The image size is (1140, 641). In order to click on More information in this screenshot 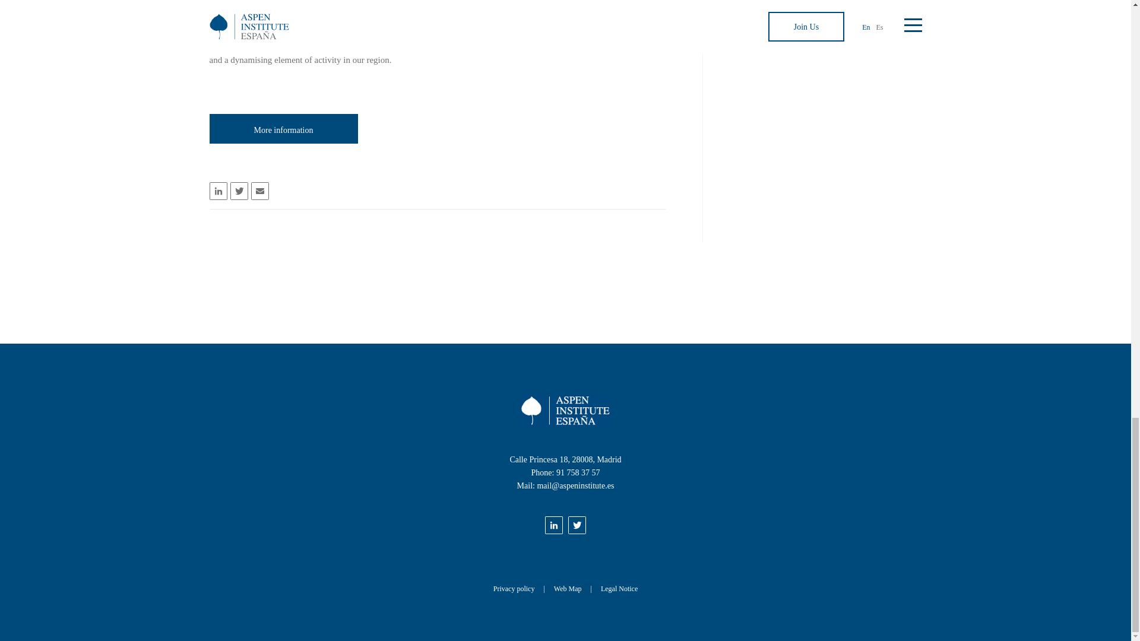, I will do `click(283, 128)`.